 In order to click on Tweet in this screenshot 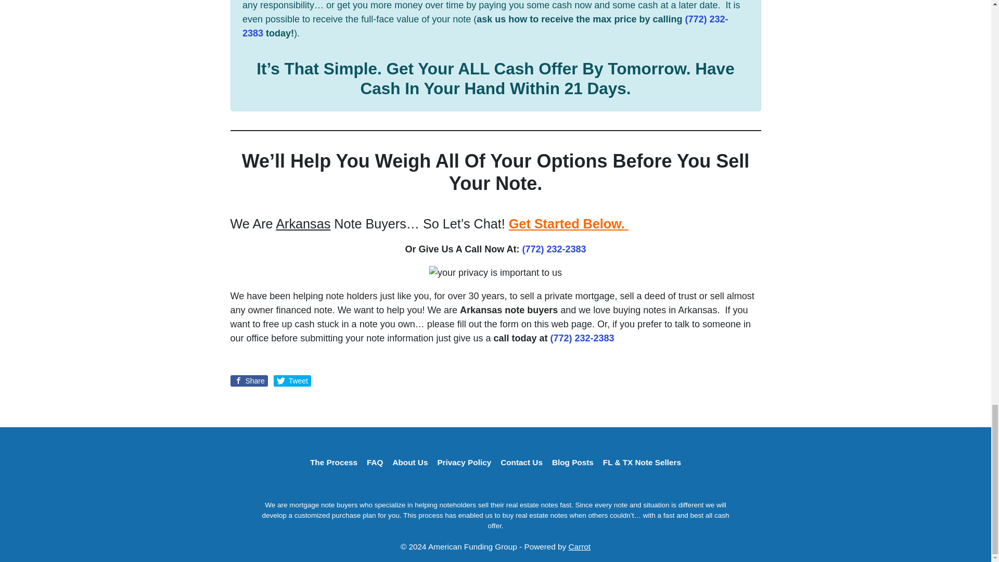, I will do `click(292, 381)`.